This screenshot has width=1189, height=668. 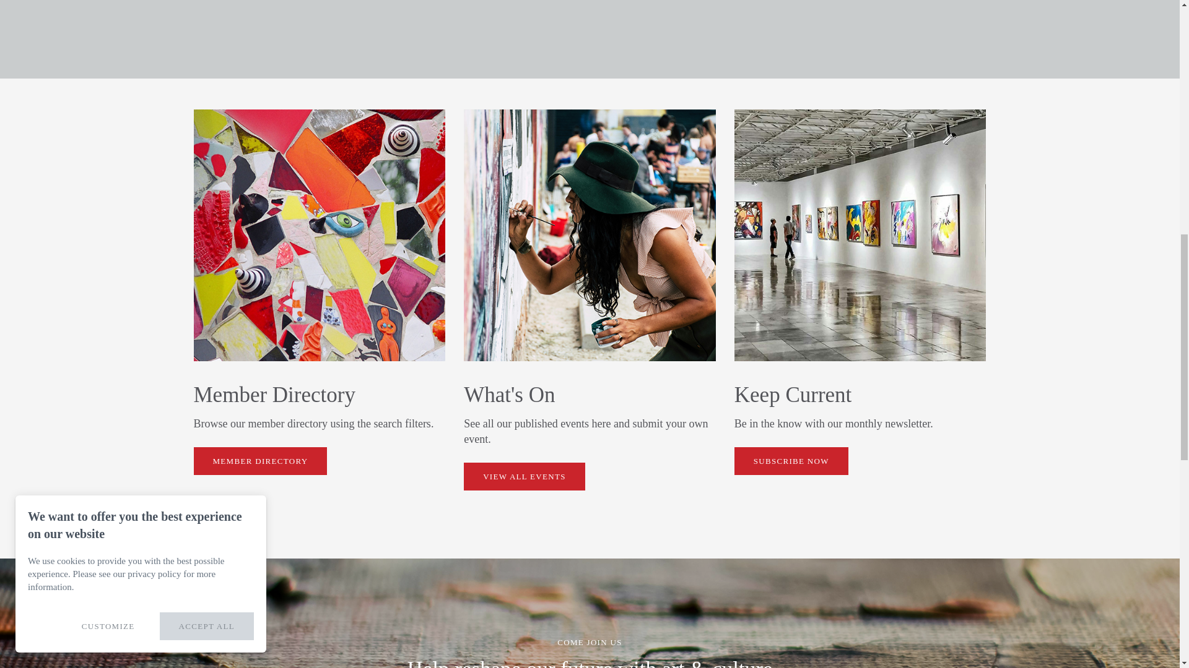 I want to click on MEMBER DIRECTORY, so click(x=260, y=460).